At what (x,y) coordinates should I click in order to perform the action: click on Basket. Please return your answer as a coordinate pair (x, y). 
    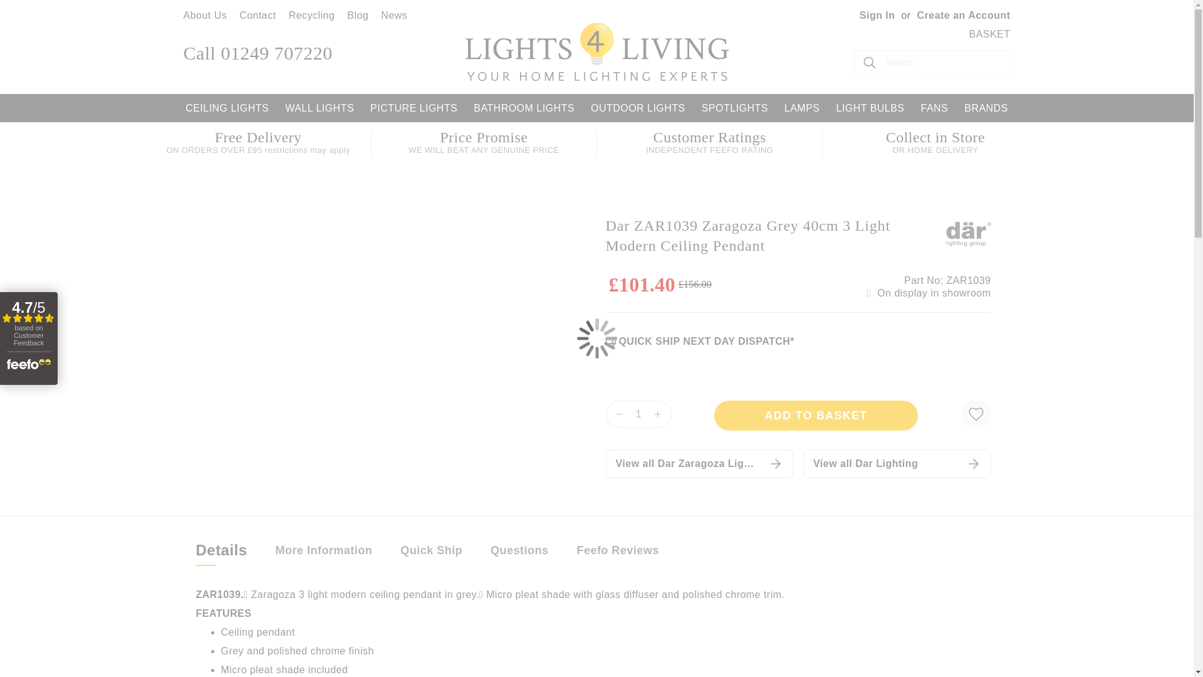
    Looking at the image, I should click on (989, 34).